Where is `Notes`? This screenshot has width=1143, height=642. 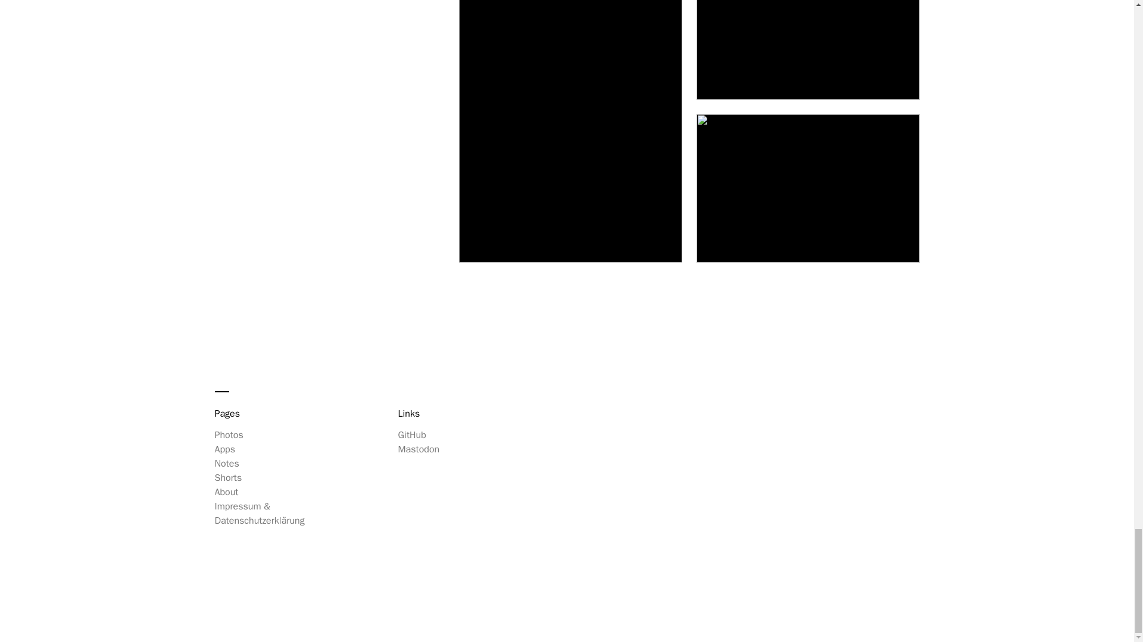
Notes is located at coordinates (226, 464).